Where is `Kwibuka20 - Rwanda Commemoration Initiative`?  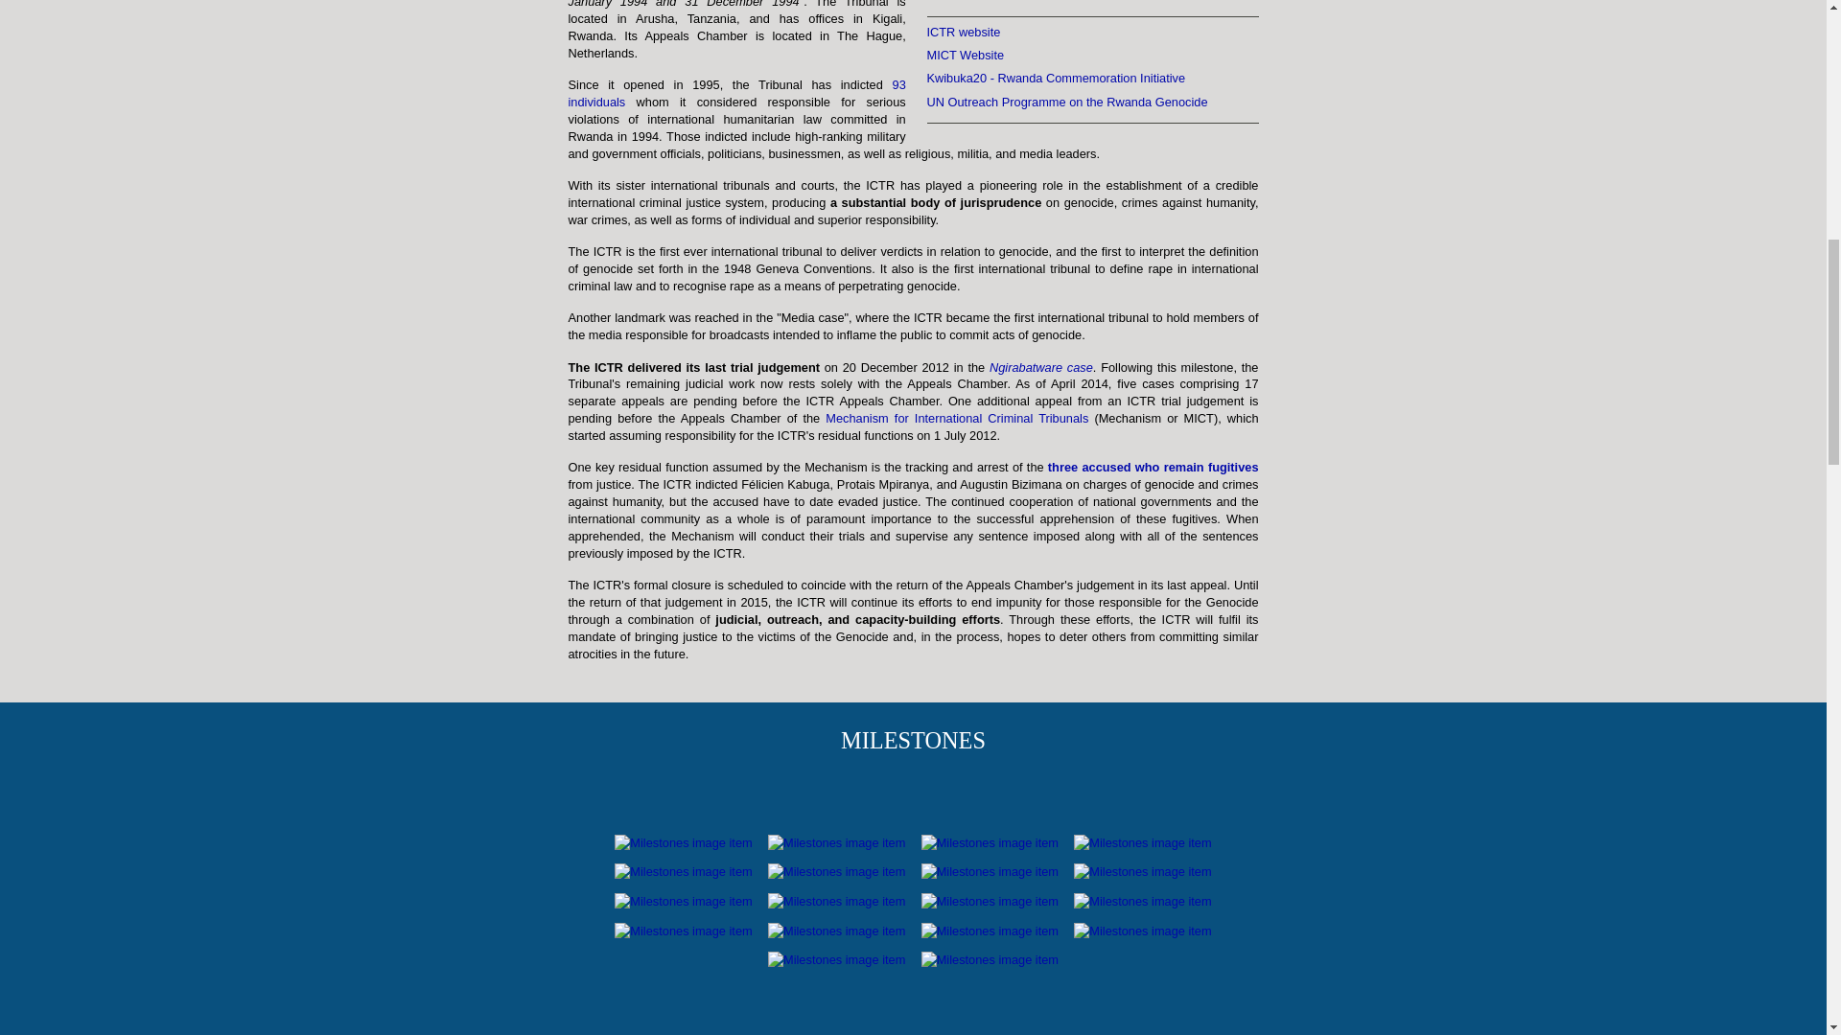 Kwibuka20 - Rwanda Commemoration Initiative is located at coordinates (1055, 78).